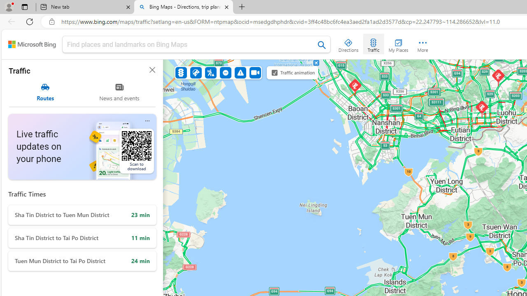 The width and height of the screenshot is (527, 296). I want to click on Class: inputbox, so click(196, 46).